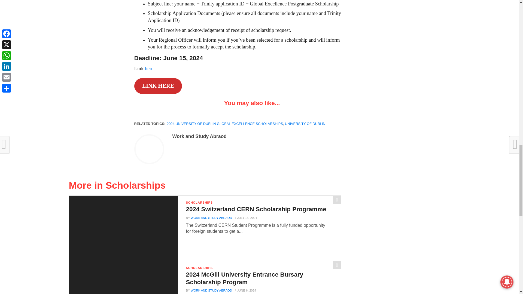 Image resolution: width=523 pixels, height=294 pixels. What do you see at coordinates (211, 218) in the screenshot?
I see `WORK AND STUDY ABRAOD` at bounding box center [211, 218].